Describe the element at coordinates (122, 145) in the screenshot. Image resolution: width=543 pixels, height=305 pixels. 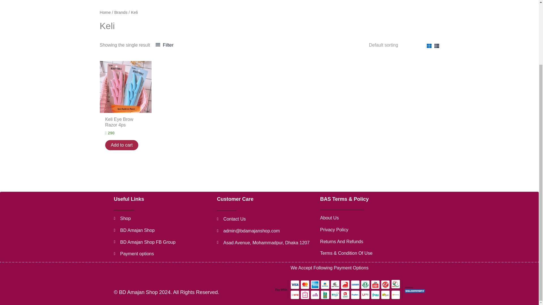
I see `Add to cart` at that location.